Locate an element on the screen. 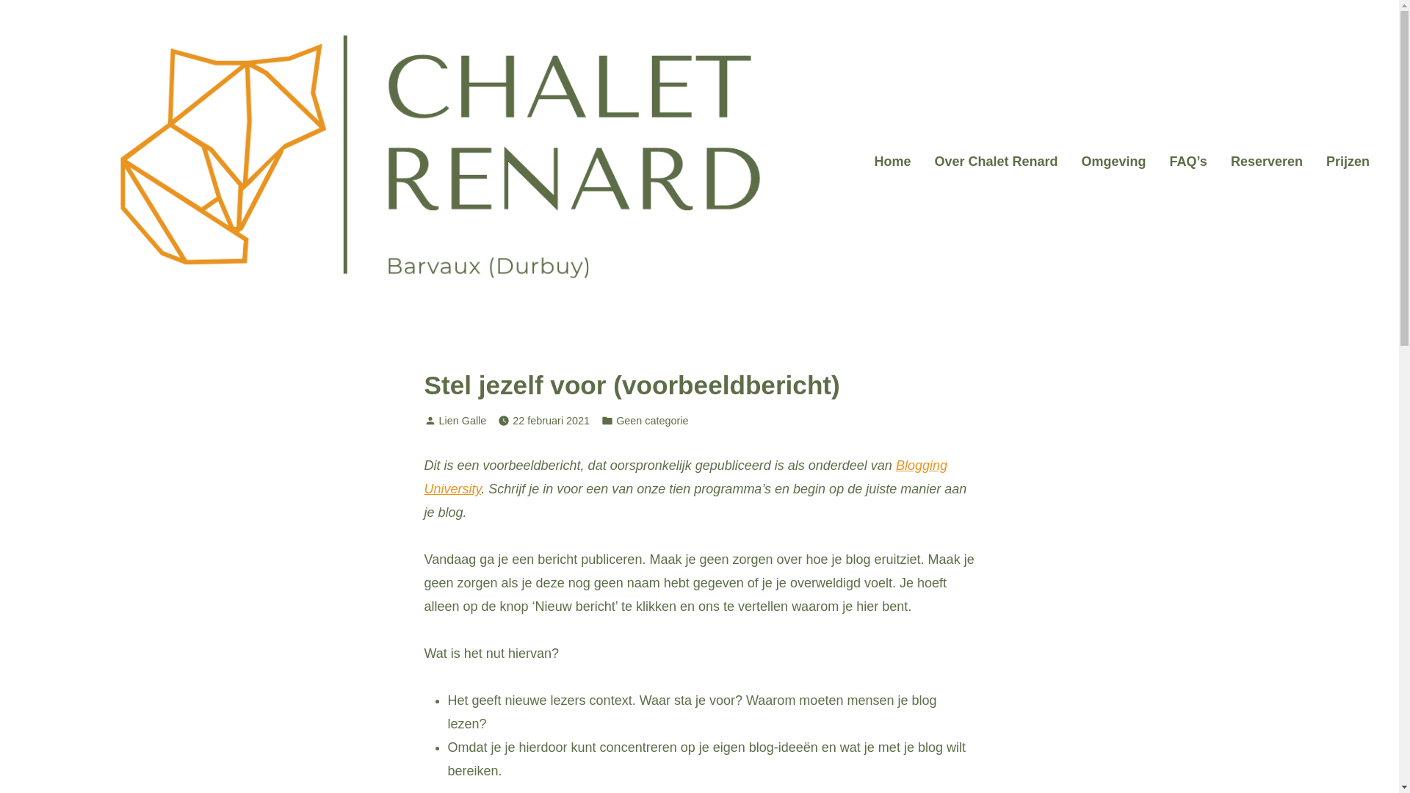 The width and height of the screenshot is (1410, 793). Over Chalet Renard is located at coordinates (996, 162).